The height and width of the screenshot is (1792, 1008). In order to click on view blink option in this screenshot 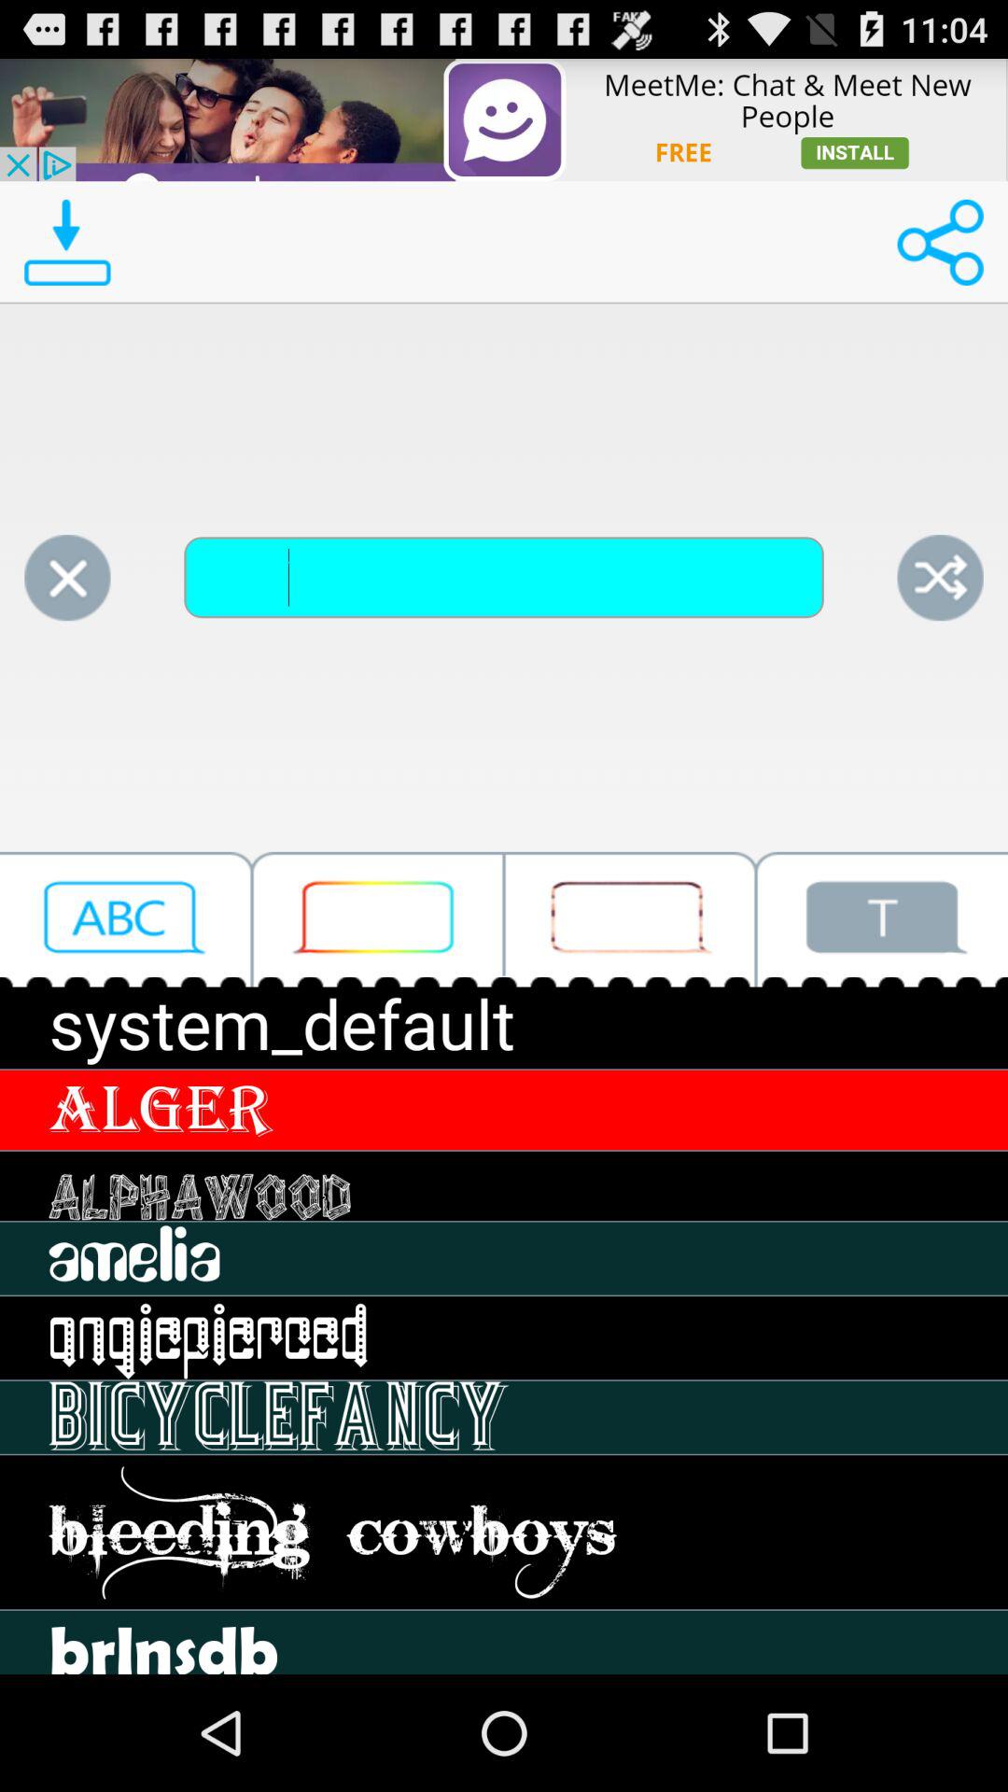, I will do `click(630, 918)`.